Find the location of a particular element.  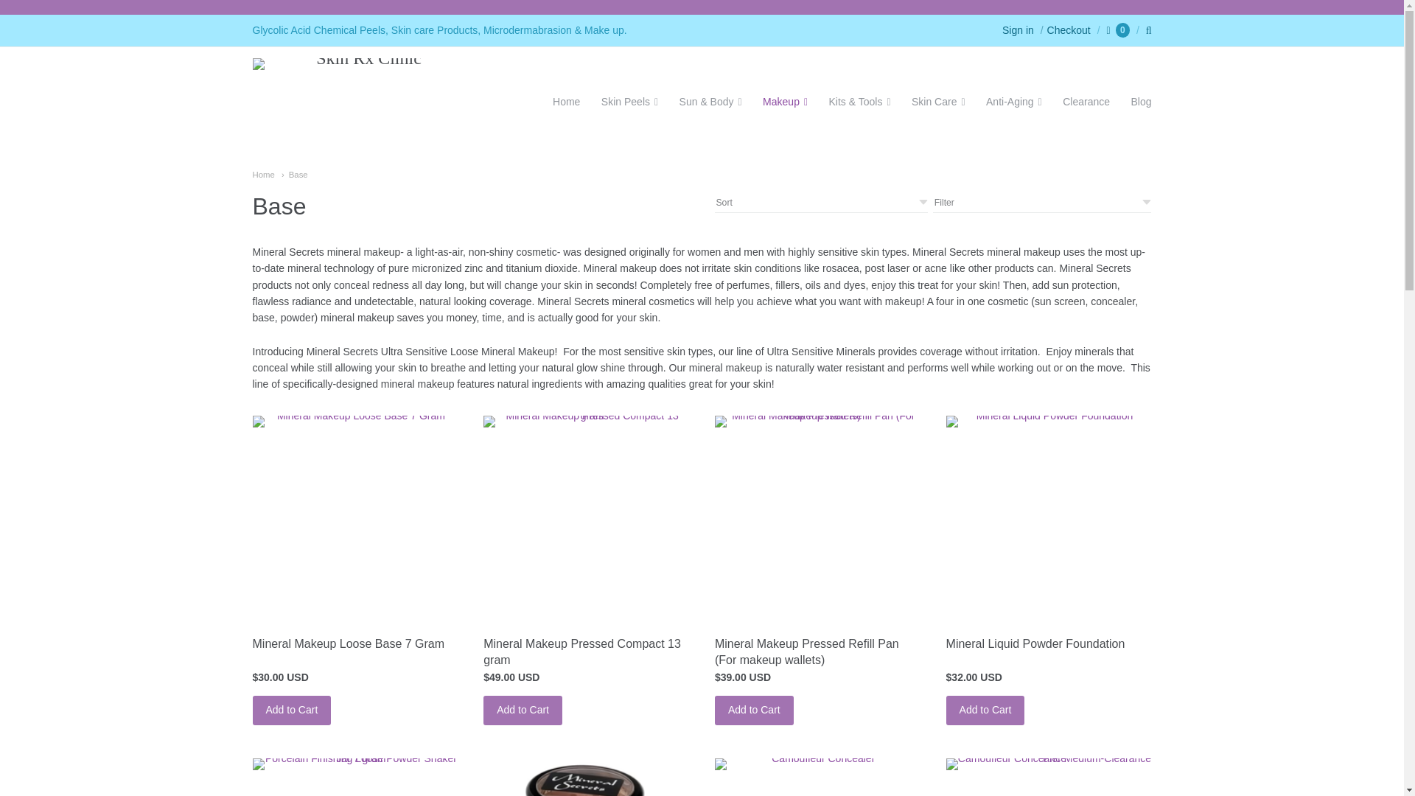

Mineral Makeup Loose Base 7 Gram is located at coordinates (354, 483).